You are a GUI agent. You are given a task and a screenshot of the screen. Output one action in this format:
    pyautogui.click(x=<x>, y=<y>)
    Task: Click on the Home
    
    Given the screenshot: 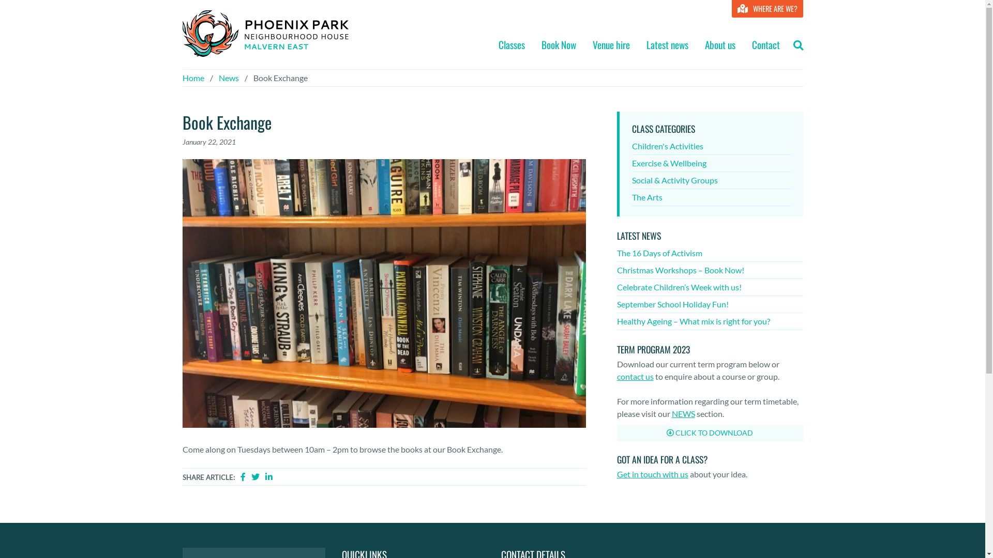 What is the action you would take?
    pyautogui.click(x=193, y=78)
    